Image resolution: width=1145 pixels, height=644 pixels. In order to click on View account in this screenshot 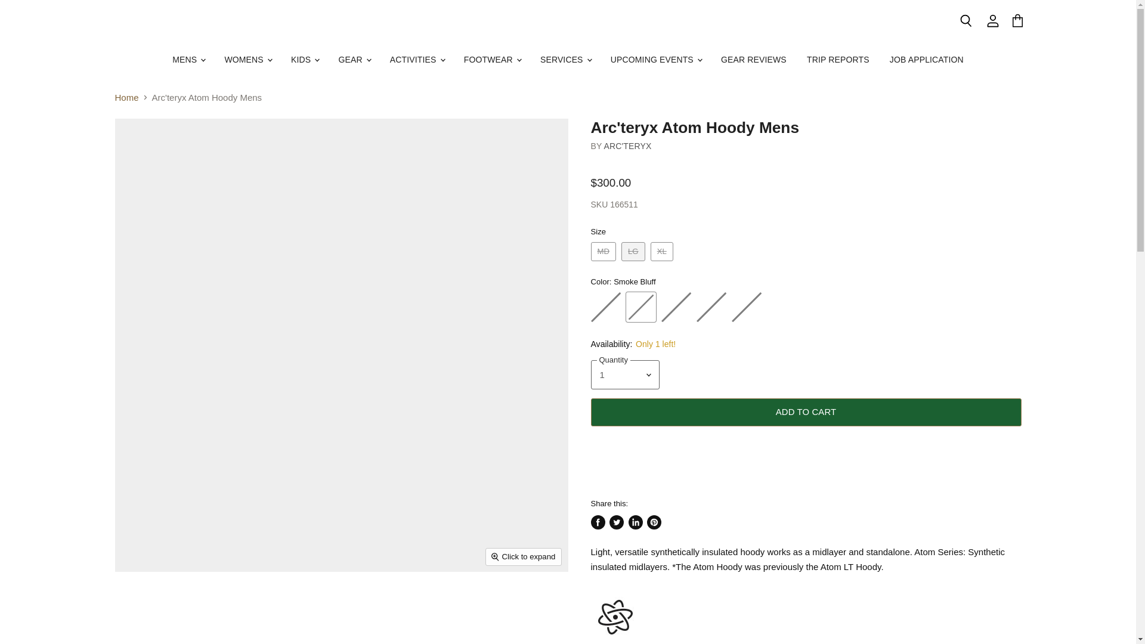, I will do `click(993, 21)`.